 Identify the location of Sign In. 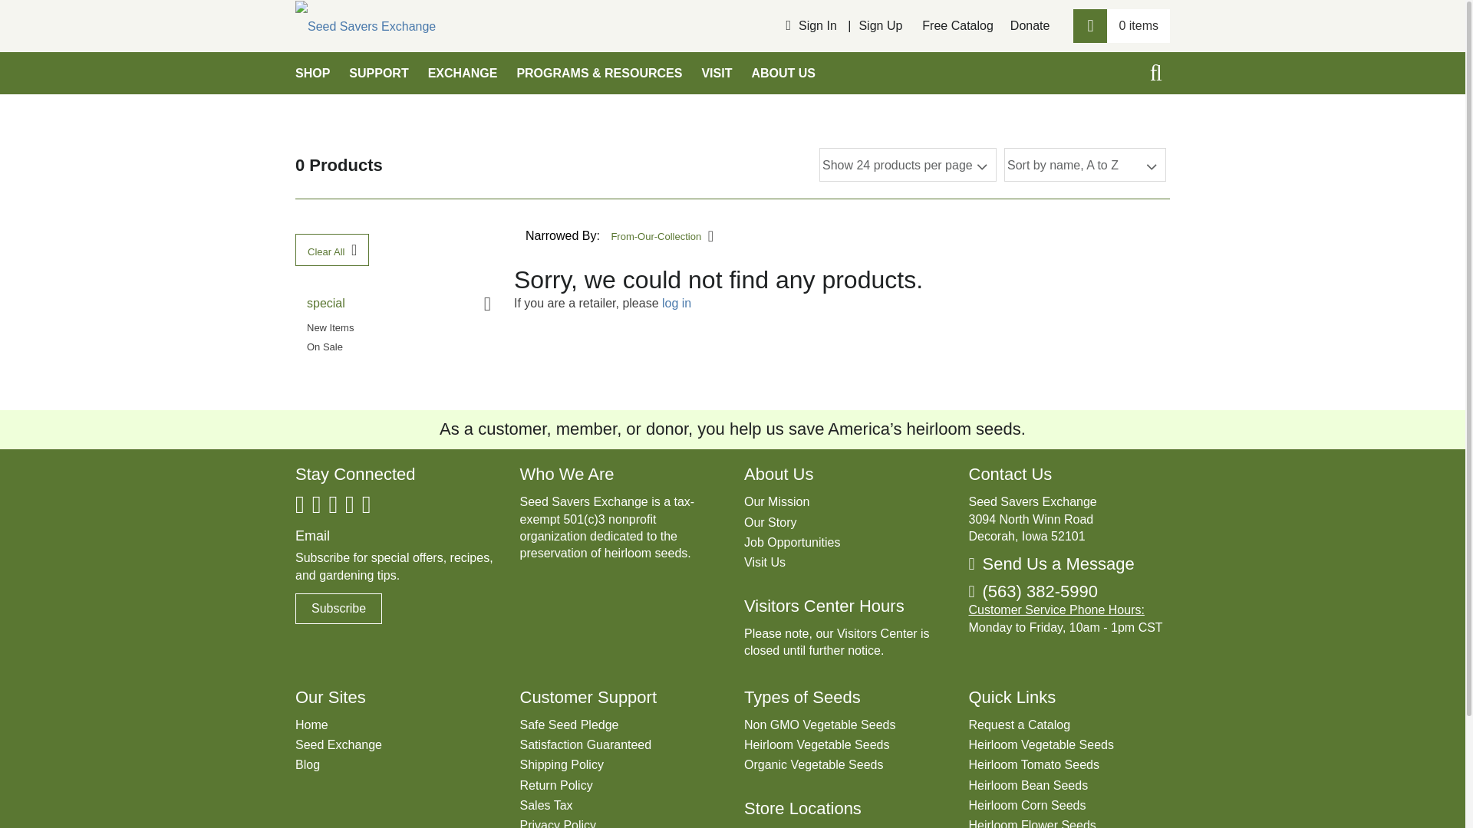
(818, 26).